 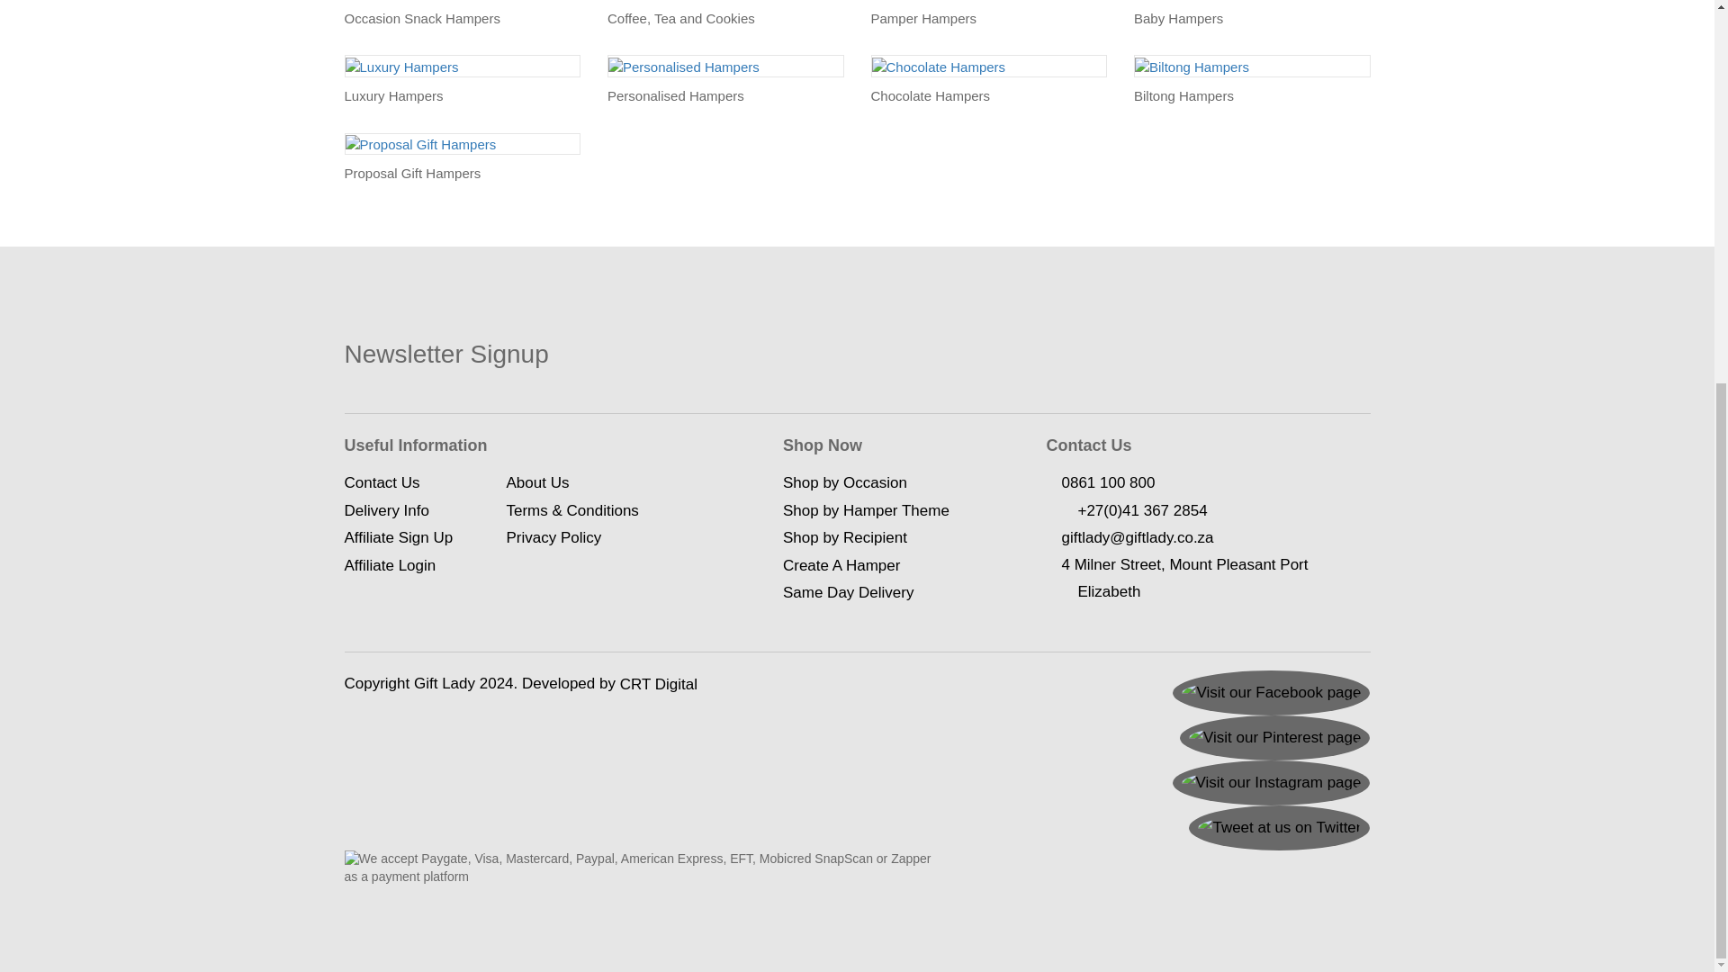 What do you see at coordinates (402, 67) in the screenshot?
I see `Luxury Hampers` at bounding box center [402, 67].